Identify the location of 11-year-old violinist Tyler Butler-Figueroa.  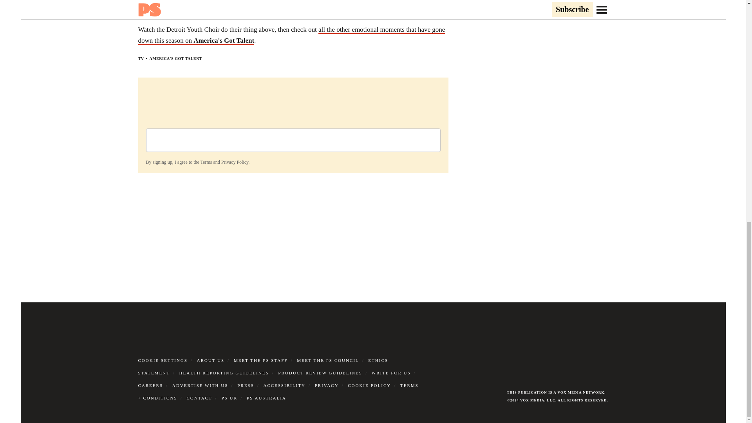
(370, 2).